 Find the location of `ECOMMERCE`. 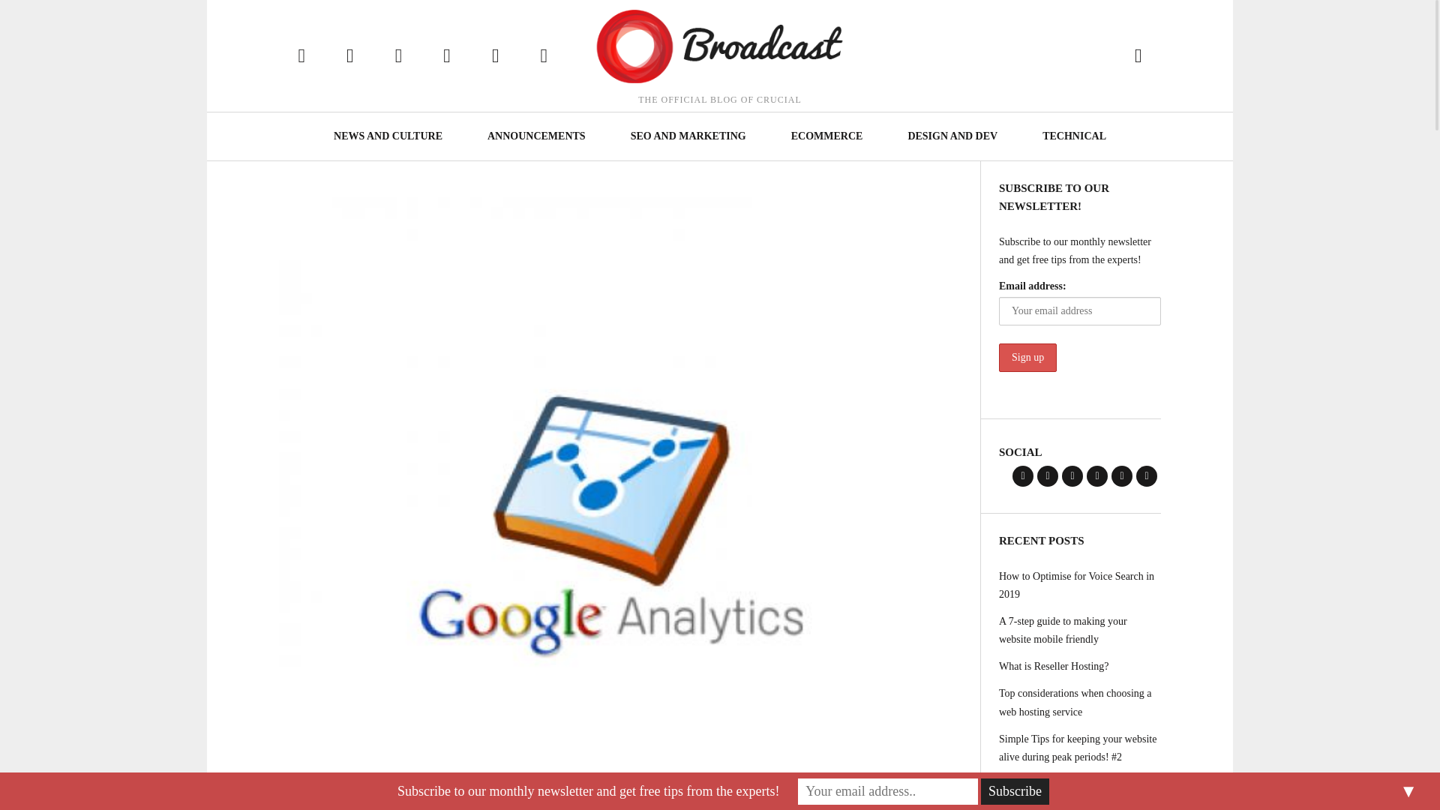

ECOMMERCE is located at coordinates (827, 136).